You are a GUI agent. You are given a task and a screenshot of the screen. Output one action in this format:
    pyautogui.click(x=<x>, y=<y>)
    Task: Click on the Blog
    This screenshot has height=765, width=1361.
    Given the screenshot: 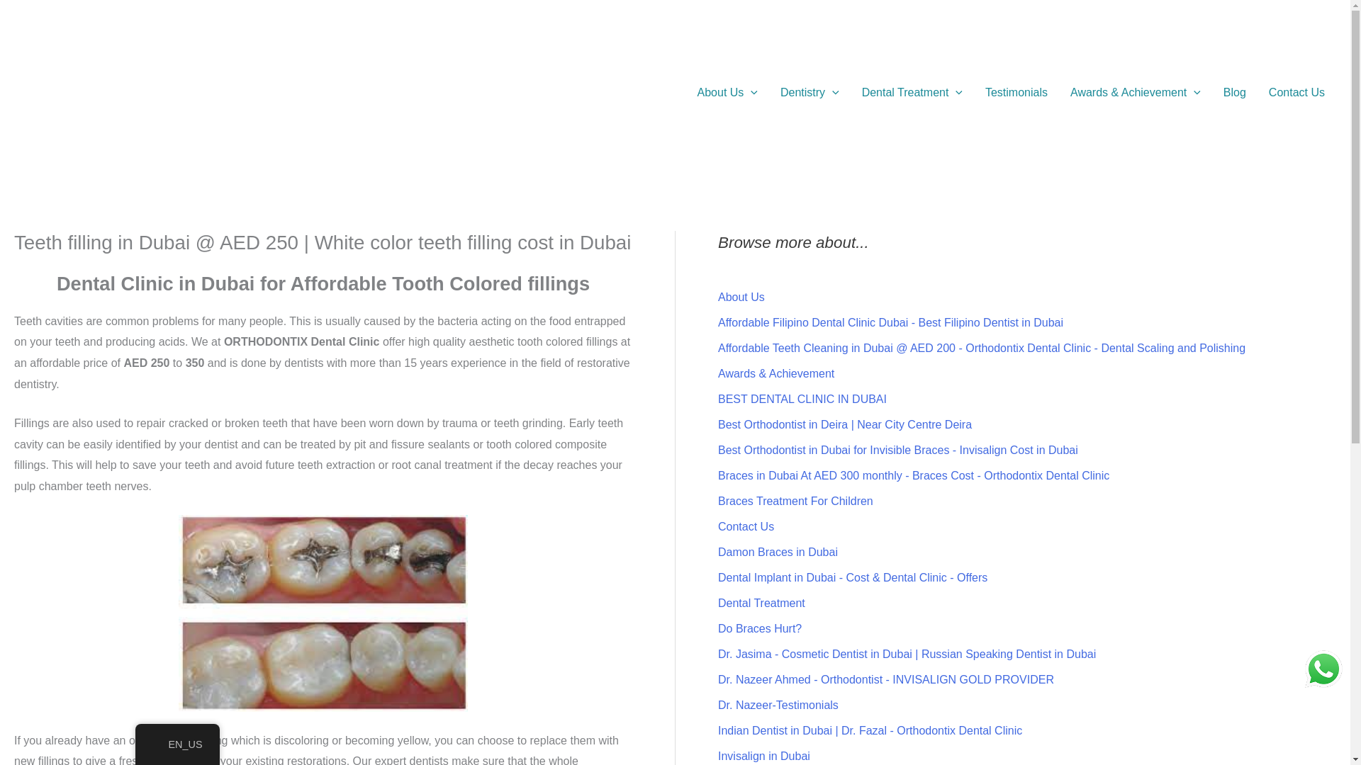 What is the action you would take?
    pyautogui.click(x=1235, y=93)
    